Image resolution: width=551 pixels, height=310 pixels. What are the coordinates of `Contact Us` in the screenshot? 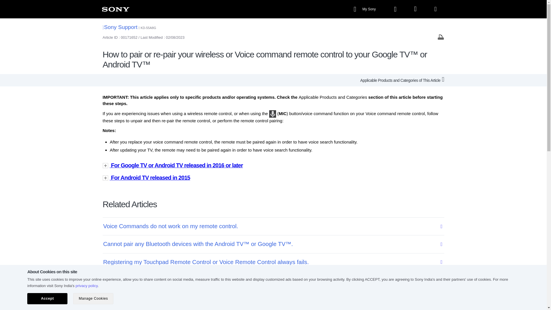 It's located at (269, 303).